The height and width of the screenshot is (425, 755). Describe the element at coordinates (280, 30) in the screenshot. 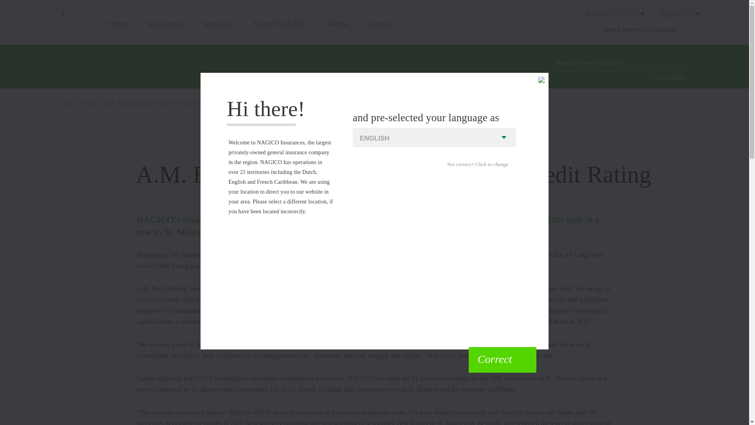

I see `About NAGICO` at that location.